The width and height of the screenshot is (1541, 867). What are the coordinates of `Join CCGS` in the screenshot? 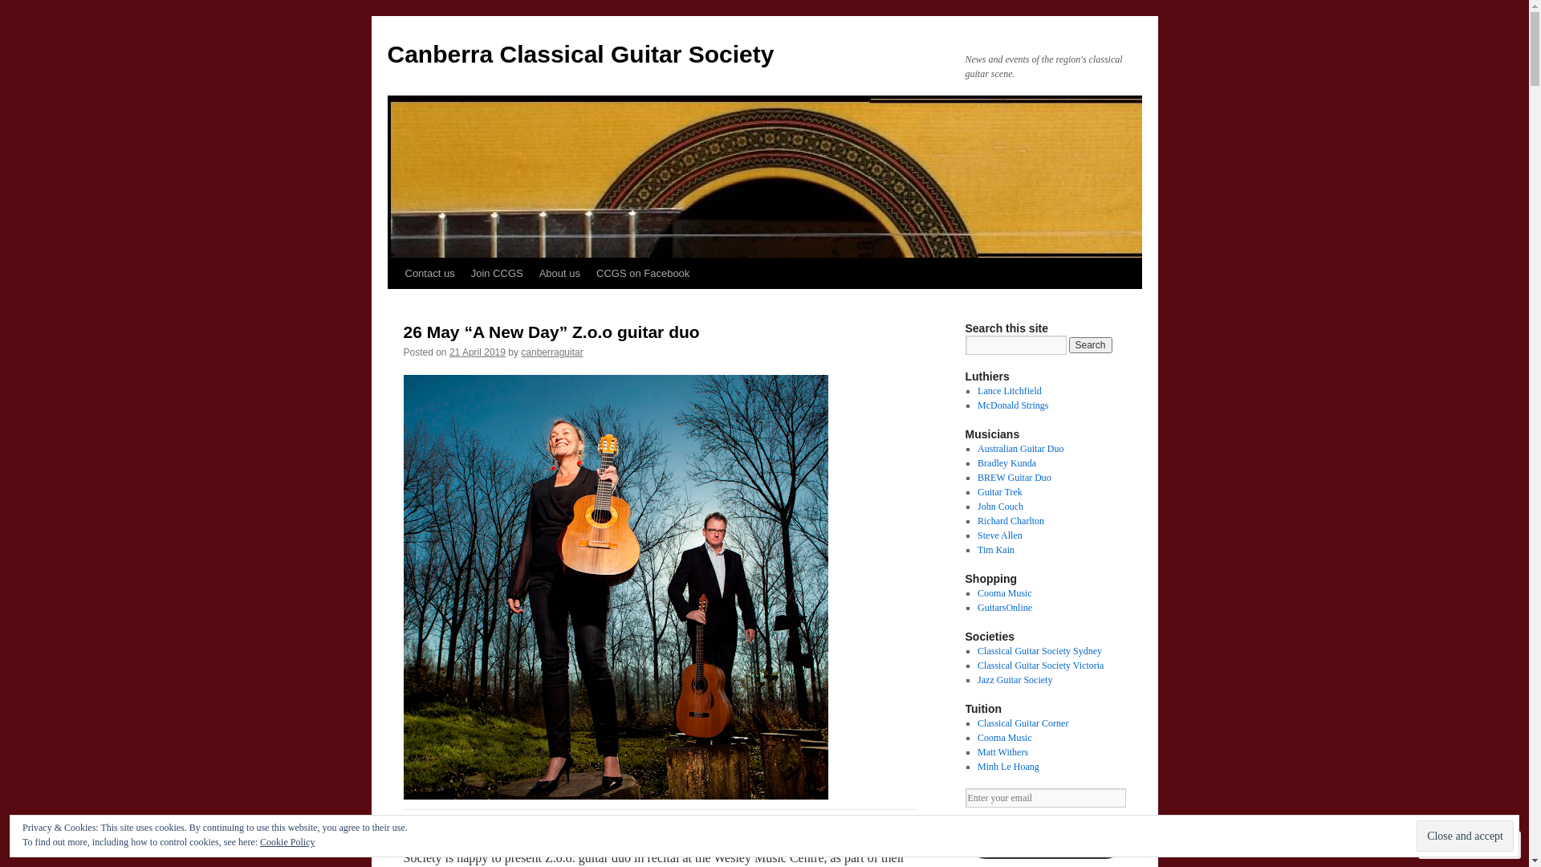 It's located at (498, 274).